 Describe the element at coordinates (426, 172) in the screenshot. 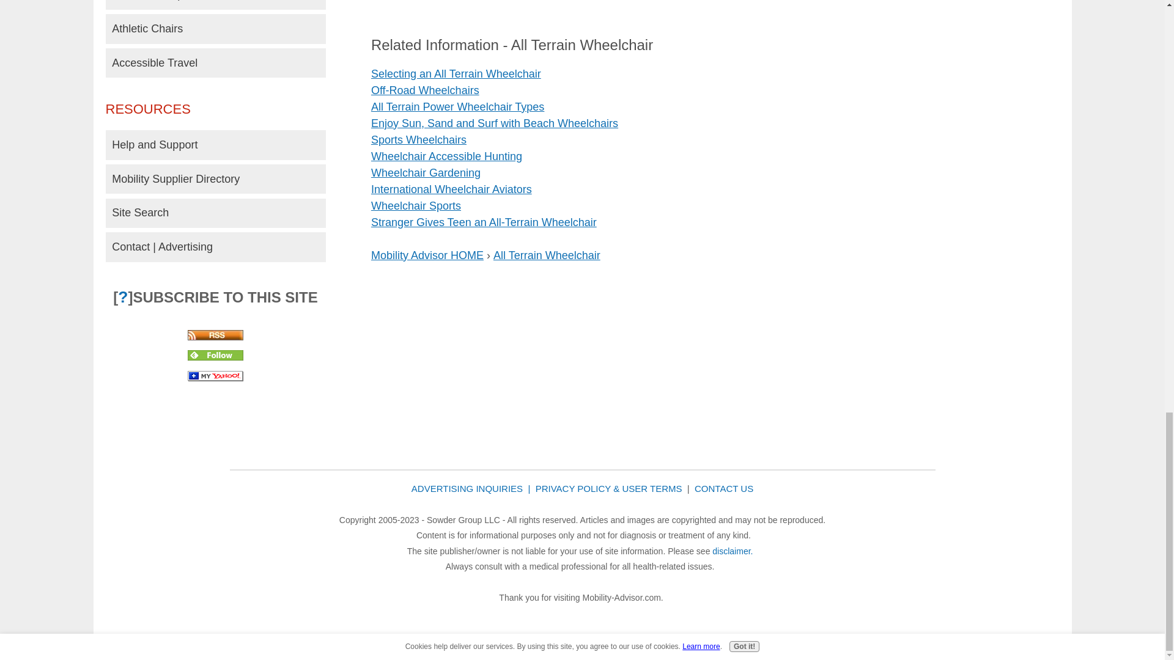

I see `Wheelchair Gardening` at that location.